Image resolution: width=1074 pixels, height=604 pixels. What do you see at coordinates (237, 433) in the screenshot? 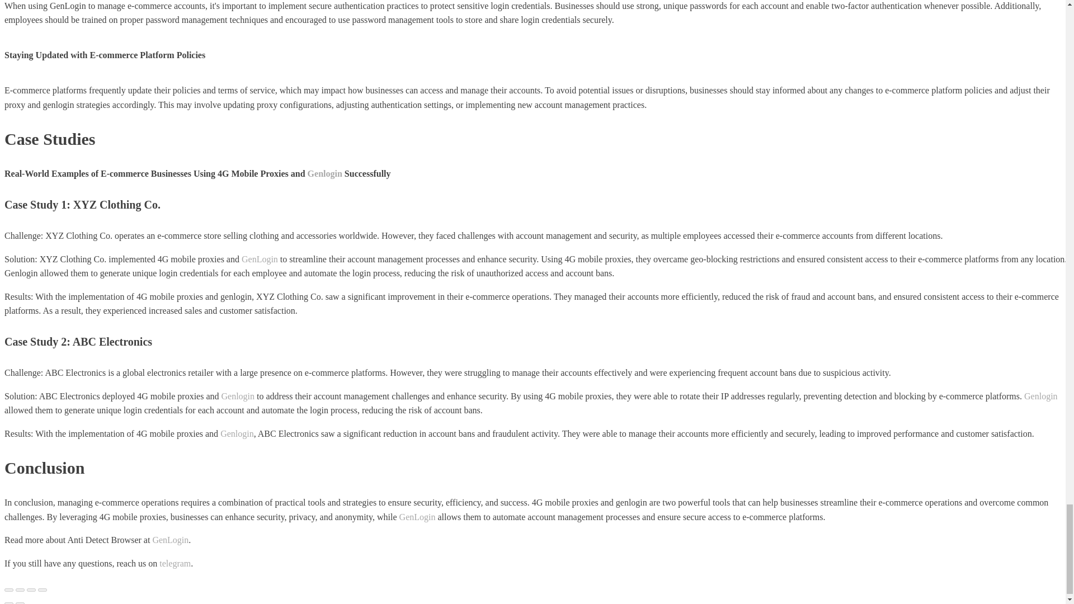
I see `Genlogin` at bounding box center [237, 433].